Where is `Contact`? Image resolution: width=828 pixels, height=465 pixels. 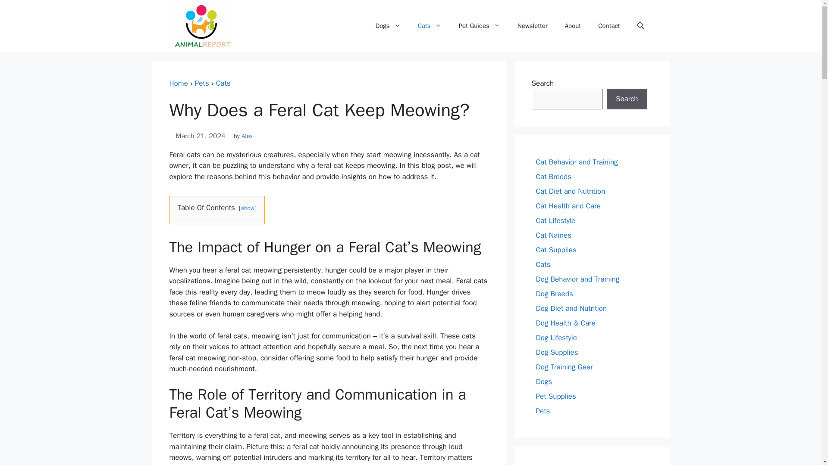 Contact is located at coordinates (609, 26).